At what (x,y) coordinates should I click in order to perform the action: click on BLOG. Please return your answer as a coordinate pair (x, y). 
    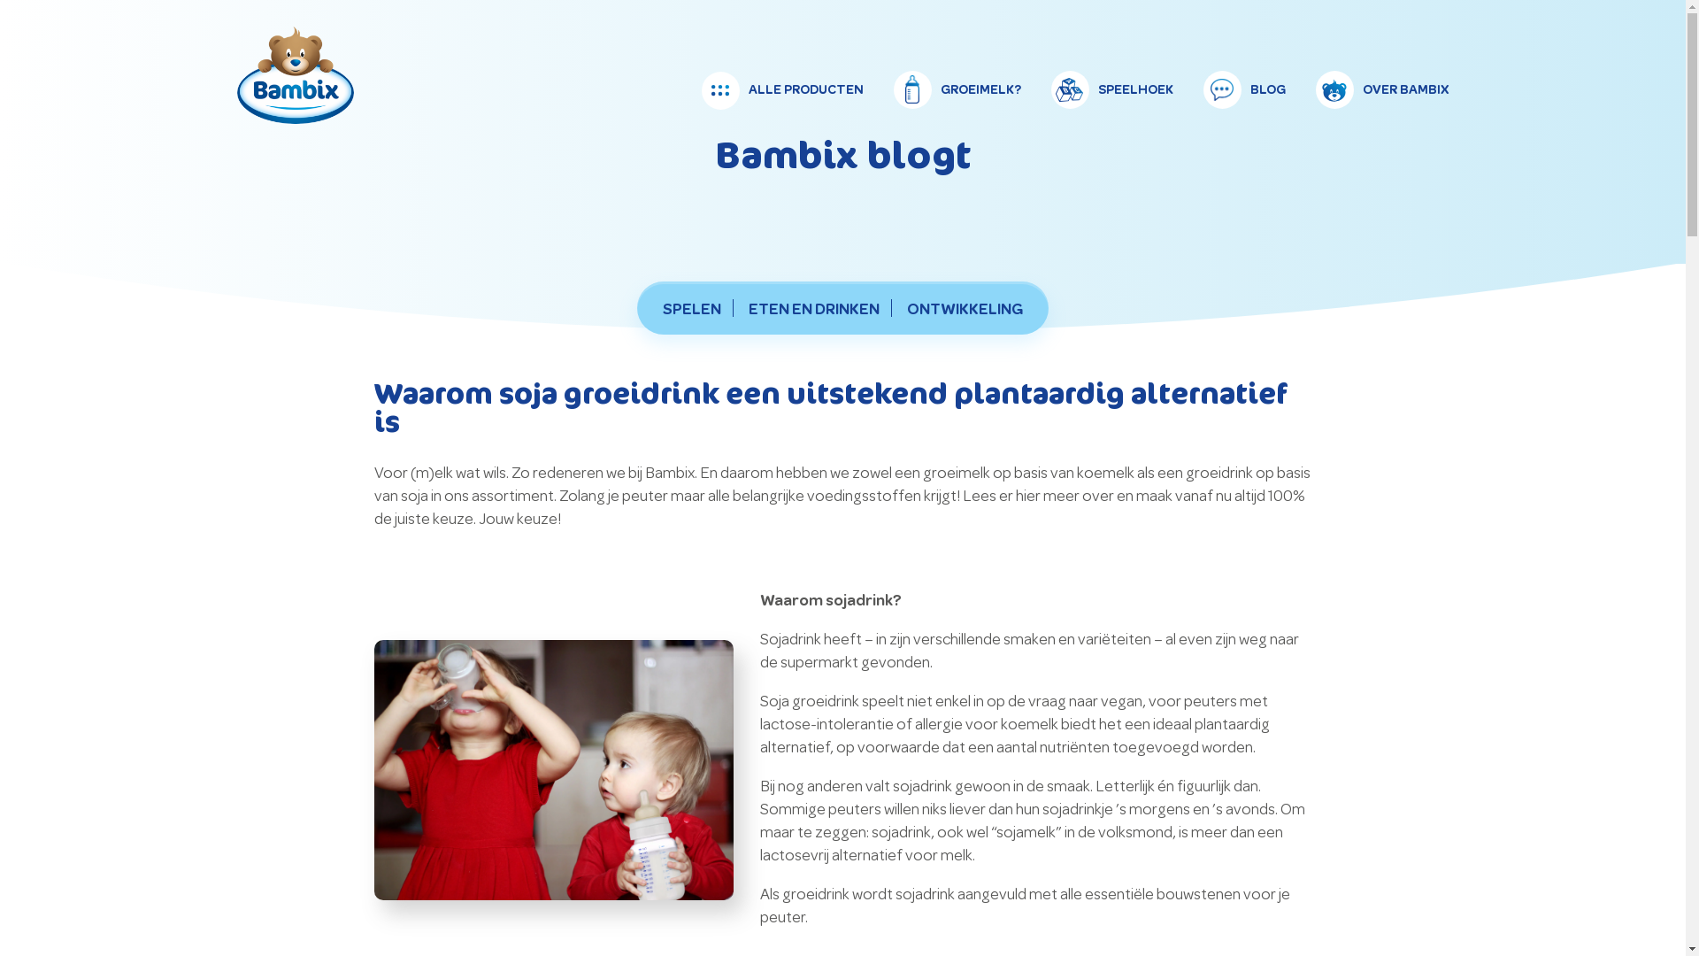
    Looking at the image, I should click on (1244, 90).